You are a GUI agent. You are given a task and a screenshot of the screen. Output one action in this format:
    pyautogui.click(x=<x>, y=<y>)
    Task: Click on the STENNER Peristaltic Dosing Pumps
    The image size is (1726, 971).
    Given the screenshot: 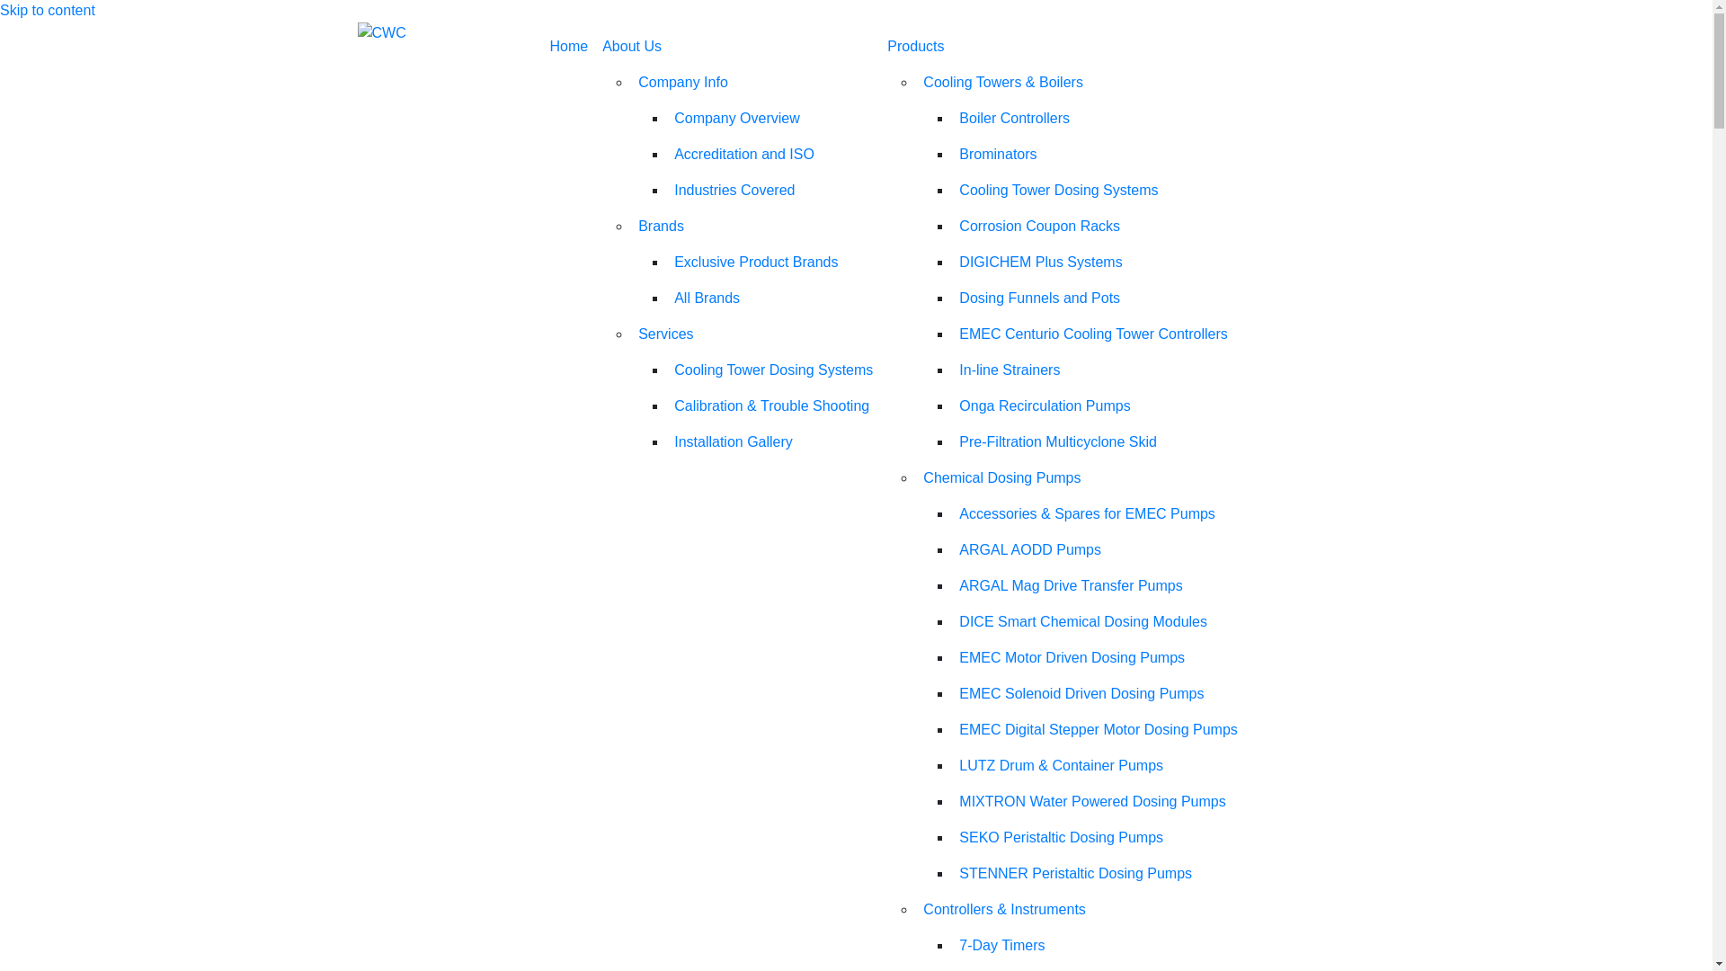 What is the action you would take?
    pyautogui.click(x=1099, y=874)
    